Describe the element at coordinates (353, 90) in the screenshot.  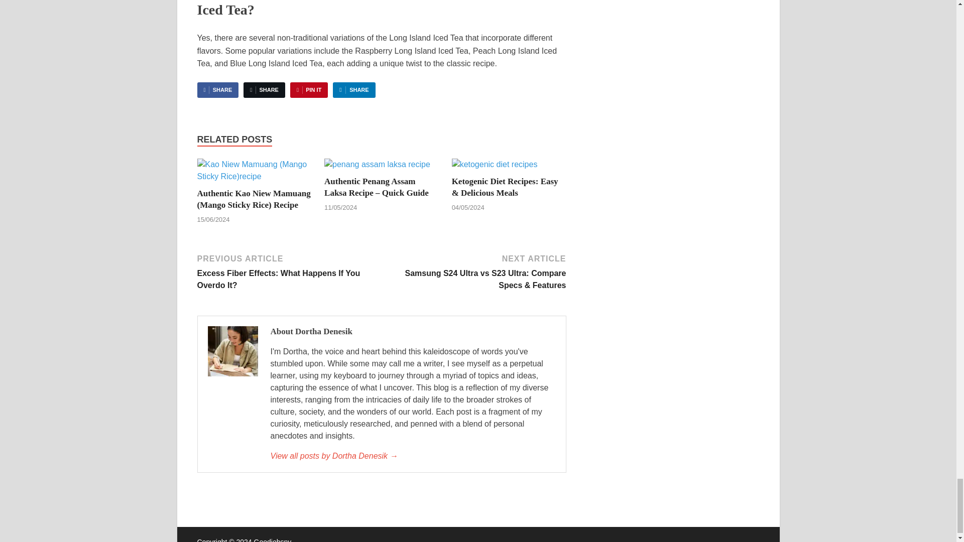
I see `SHARE` at that location.